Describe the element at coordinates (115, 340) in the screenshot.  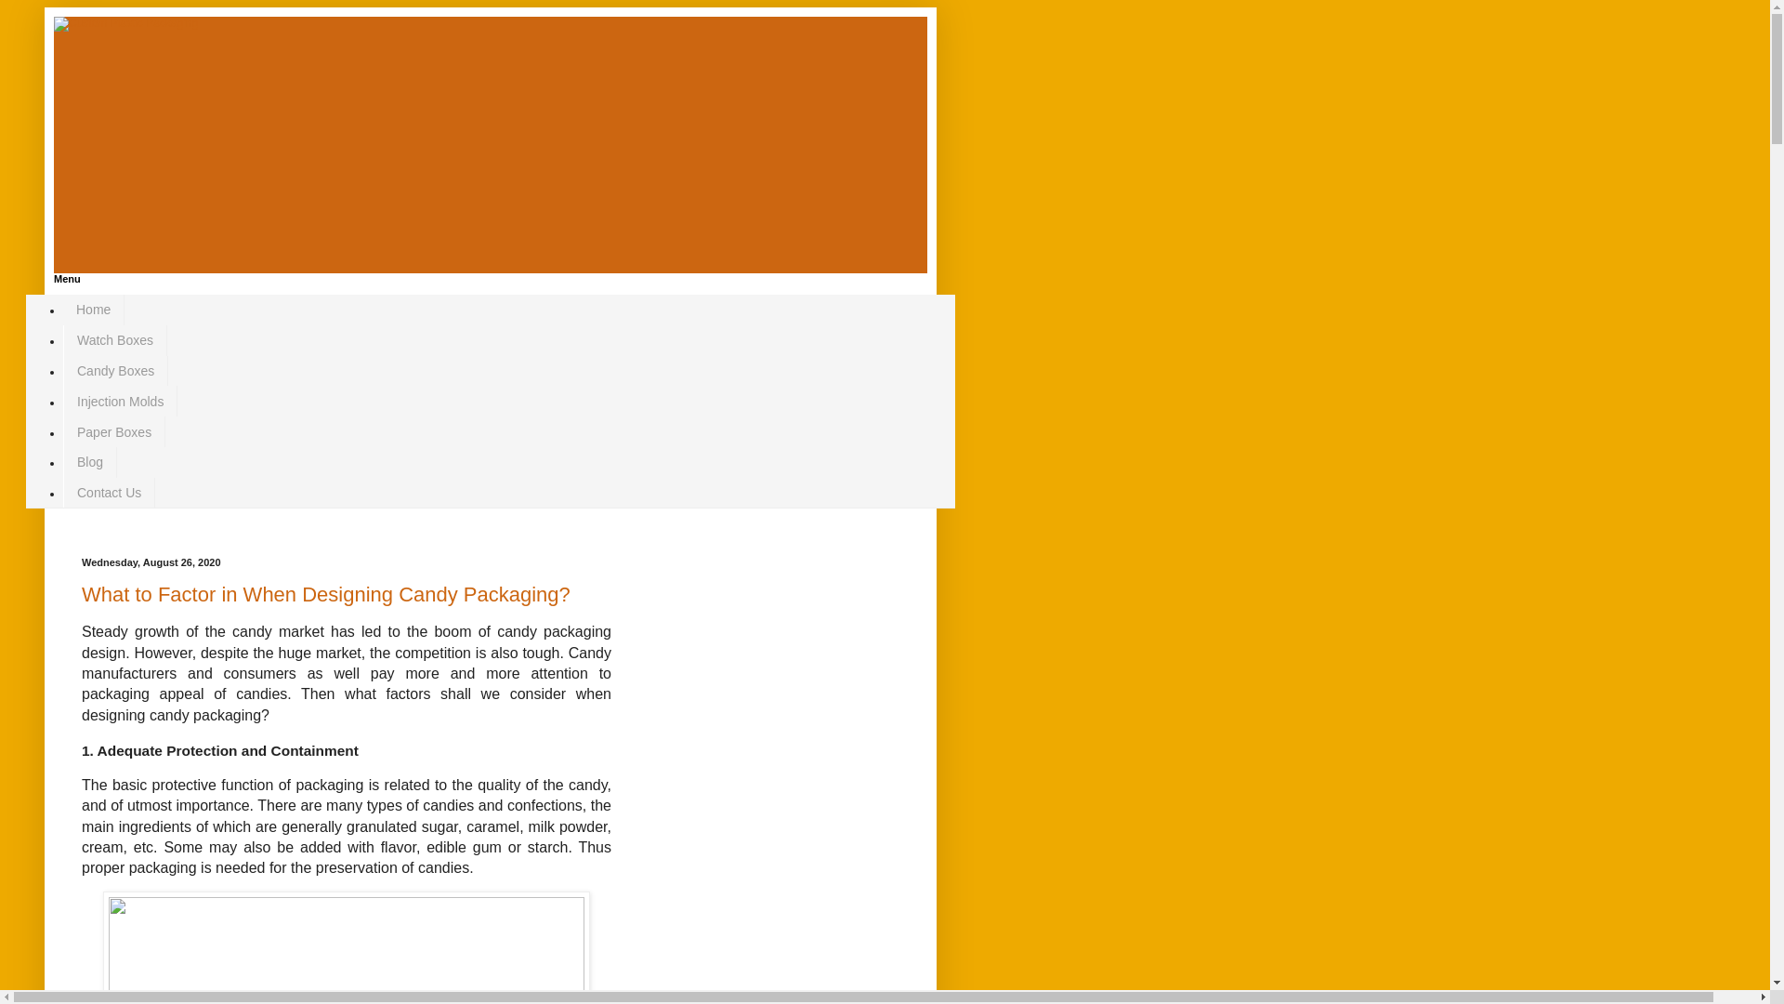
I see `Watch Boxes` at that location.